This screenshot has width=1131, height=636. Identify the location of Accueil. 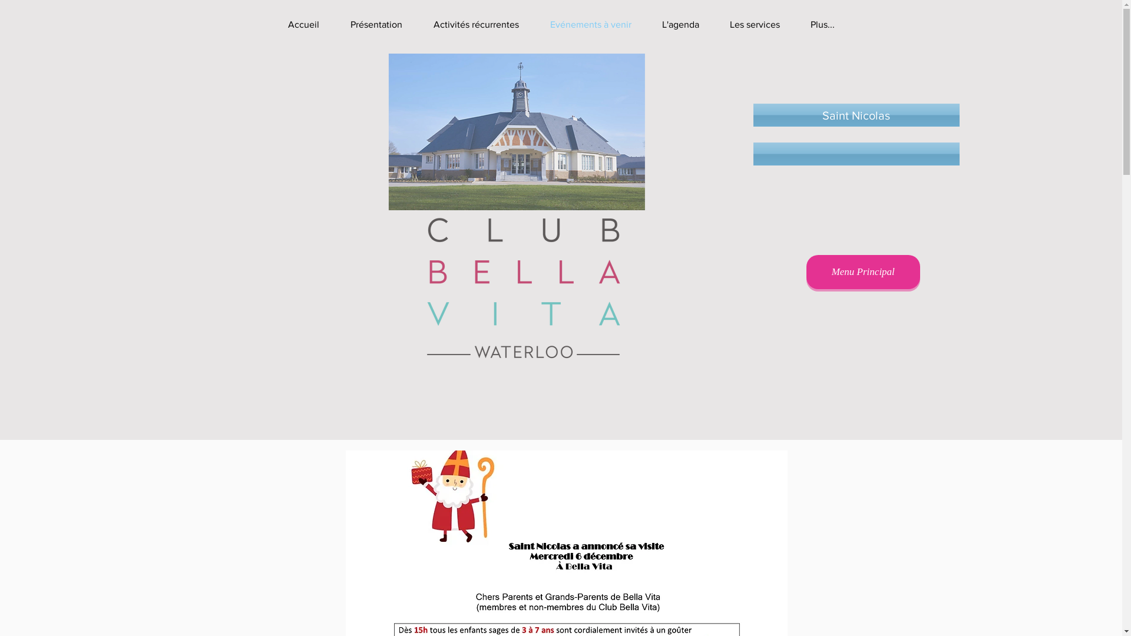
(303, 25).